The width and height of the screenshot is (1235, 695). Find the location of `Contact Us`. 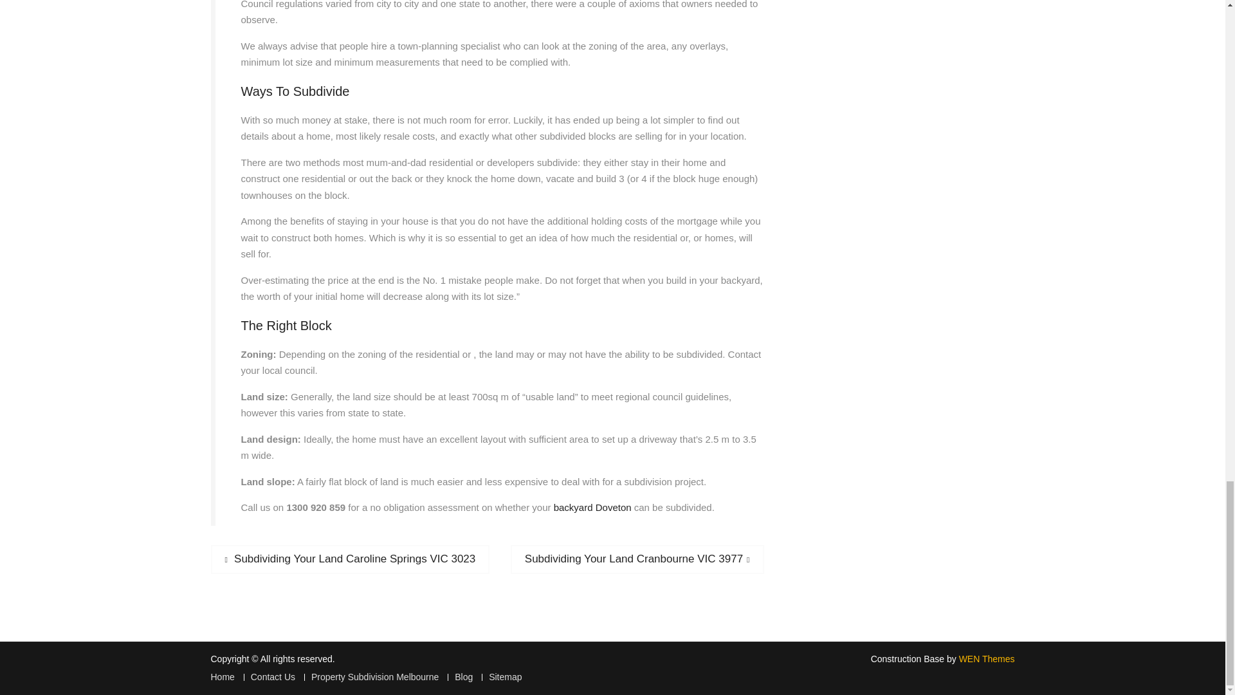

Contact Us is located at coordinates (637, 559).